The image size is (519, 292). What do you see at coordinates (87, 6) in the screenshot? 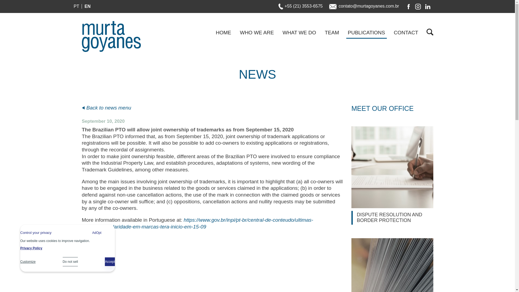
I see `EN` at bounding box center [87, 6].